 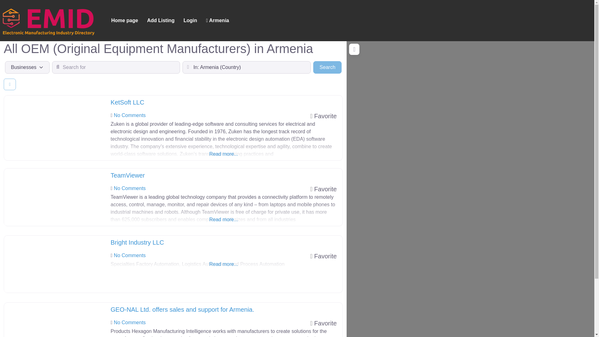 What do you see at coordinates (129, 188) in the screenshot?
I see `TeamViewer` at bounding box center [129, 188].